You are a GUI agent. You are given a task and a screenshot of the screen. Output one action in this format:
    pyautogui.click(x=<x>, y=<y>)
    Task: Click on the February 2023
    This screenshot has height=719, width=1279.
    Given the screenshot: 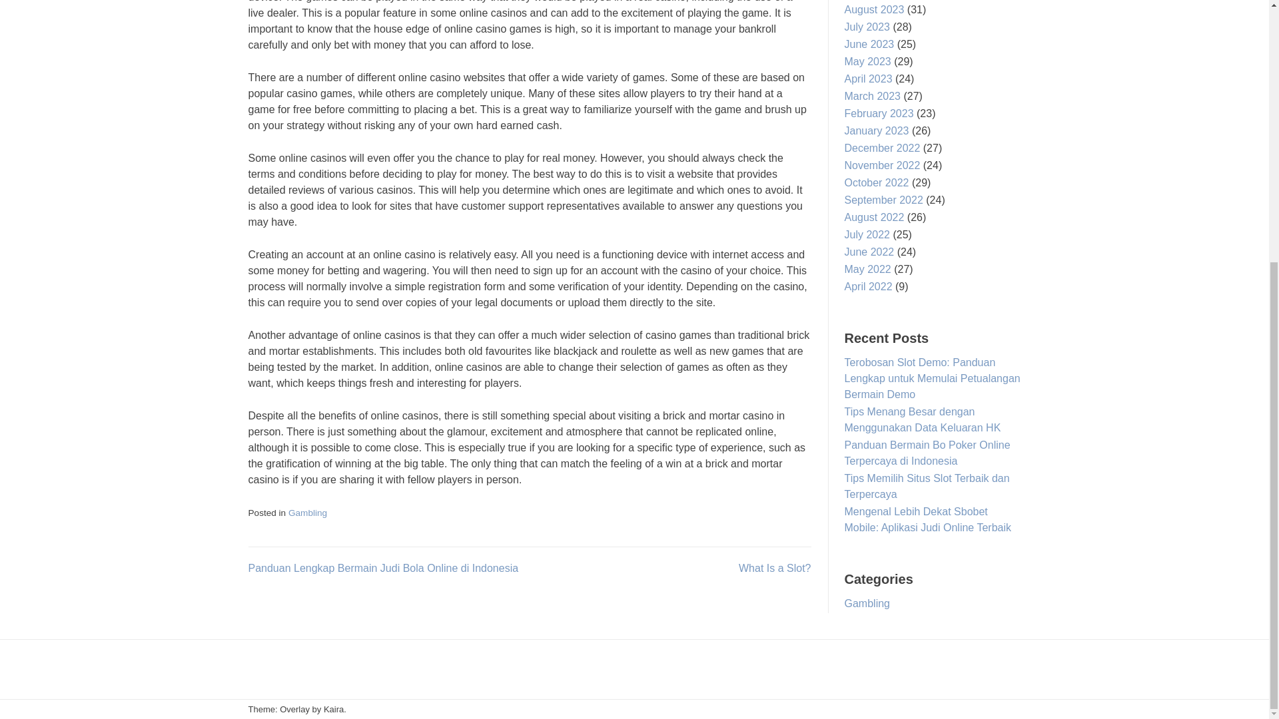 What is the action you would take?
    pyautogui.click(x=879, y=113)
    